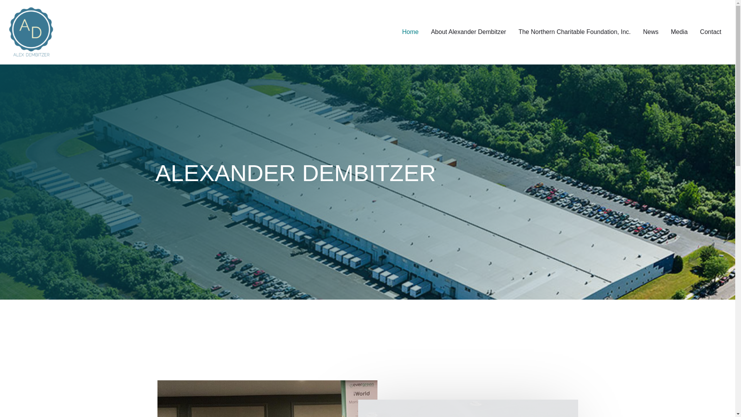  I want to click on Media, so click(679, 32).